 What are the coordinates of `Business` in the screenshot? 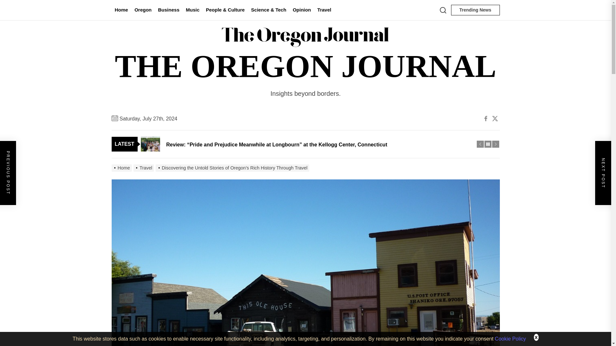 It's located at (169, 10).